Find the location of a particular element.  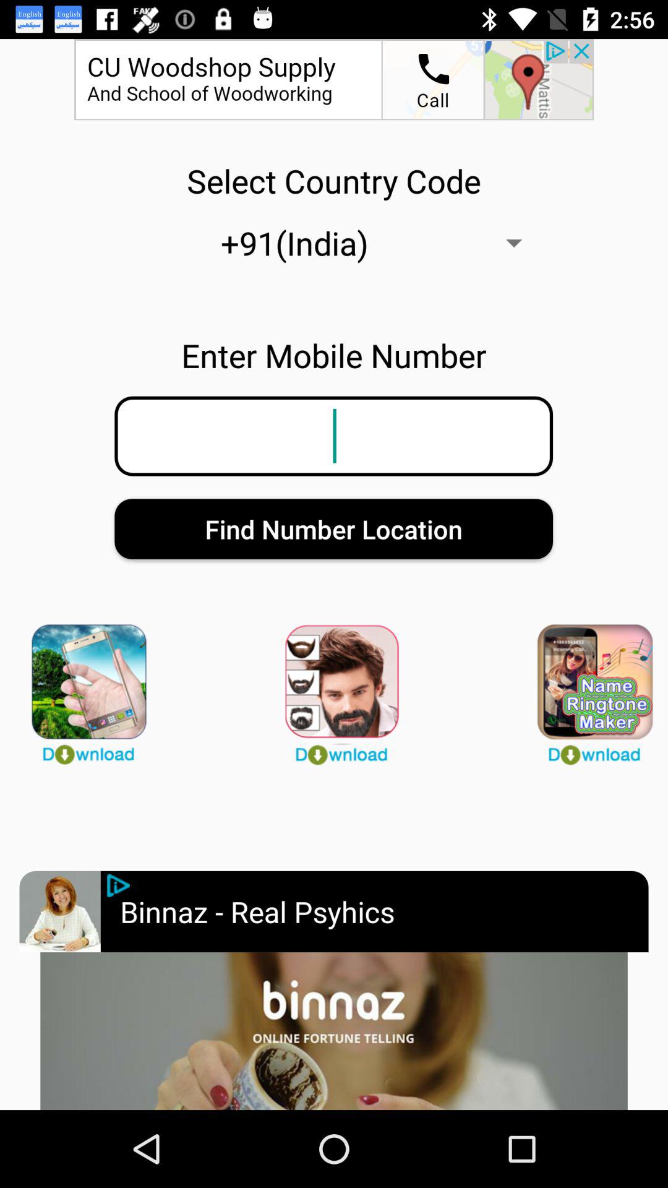

enter mobile number is located at coordinates (119, 885).